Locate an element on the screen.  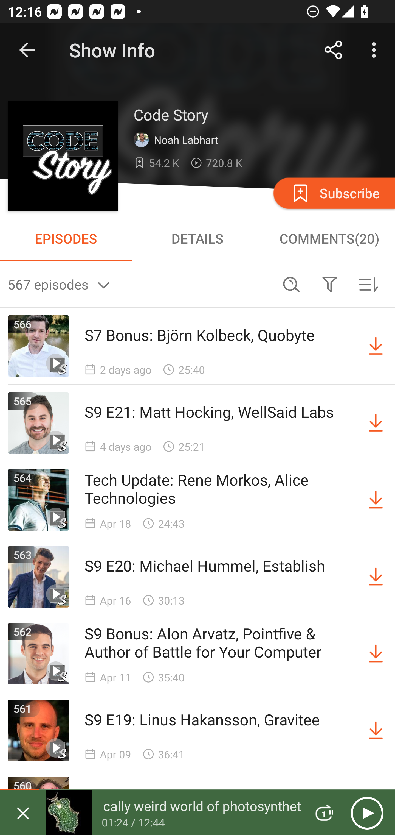
EPISODES is located at coordinates (66, 238).